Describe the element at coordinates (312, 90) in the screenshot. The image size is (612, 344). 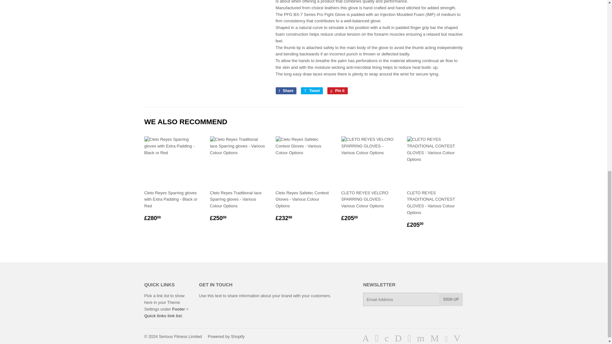
I see `Serious Fitness Limited` at that location.